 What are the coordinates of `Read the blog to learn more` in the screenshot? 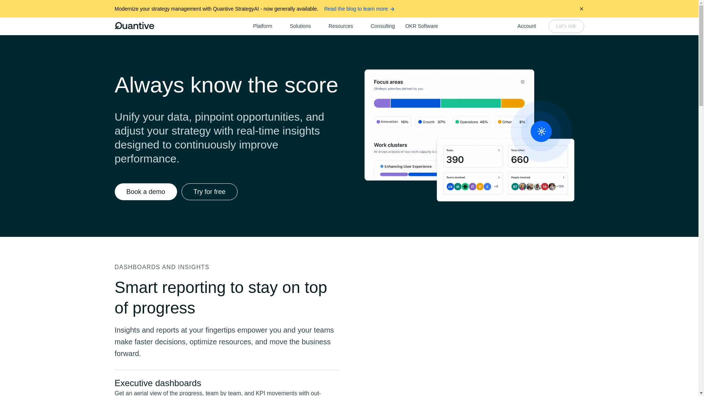 It's located at (359, 9).